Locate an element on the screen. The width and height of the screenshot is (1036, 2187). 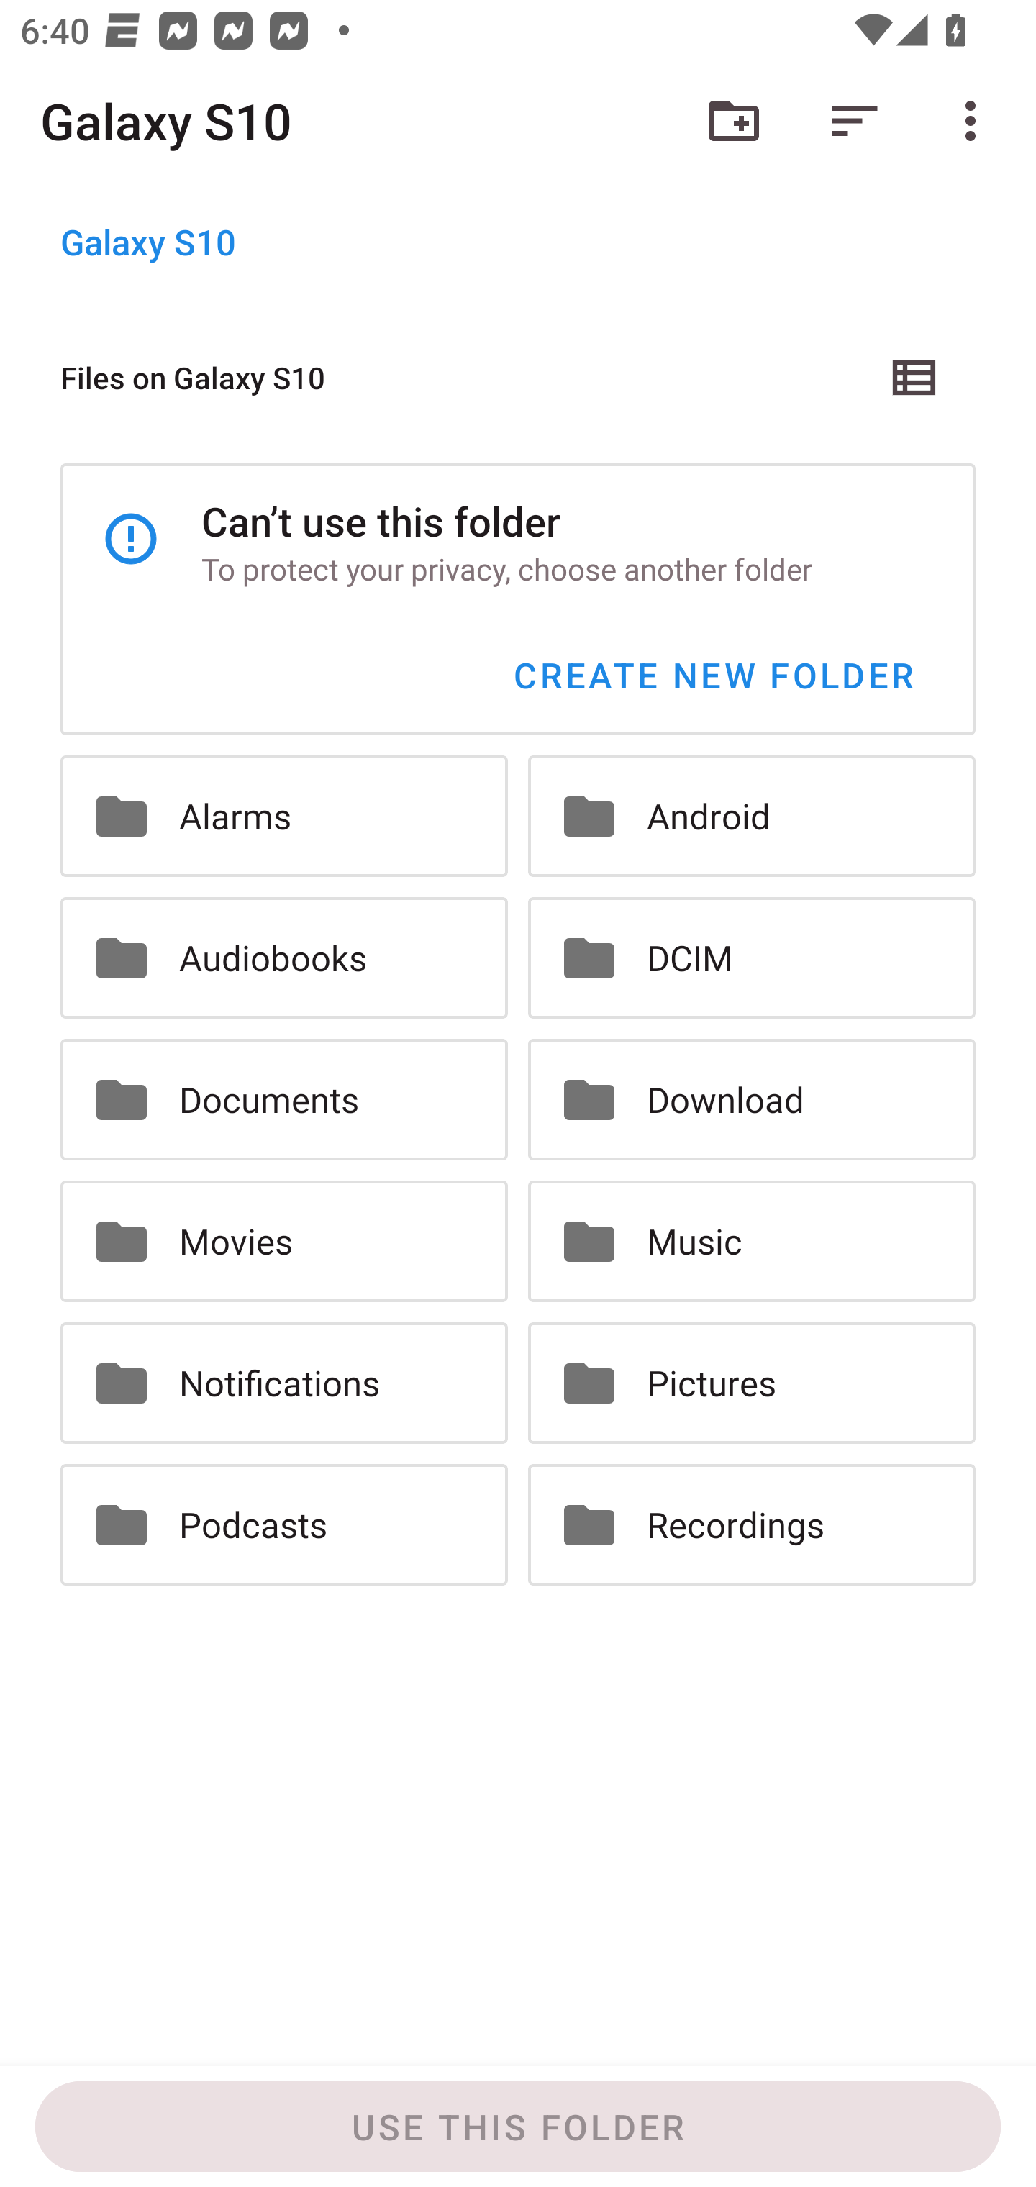
Audiobooks is located at coordinates (283, 958).